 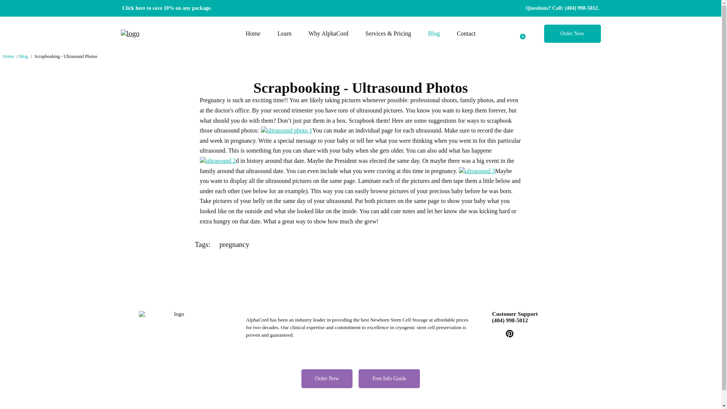 What do you see at coordinates (284, 33) in the screenshot?
I see `Learn` at bounding box center [284, 33].